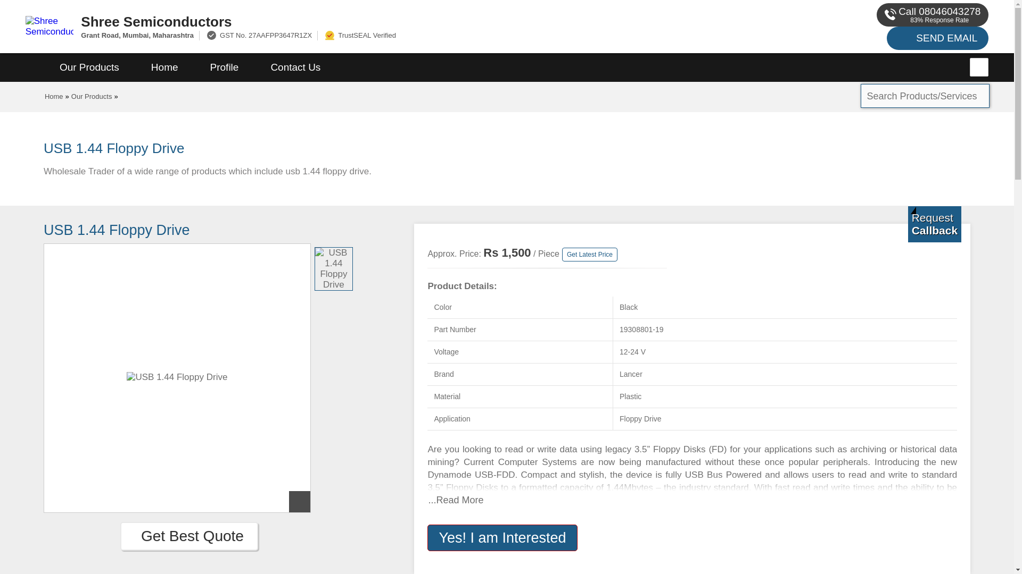 Image resolution: width=1022 pixels, height=574 pixels. What do you see at coordinates (224, 67) in the screenshot?
I see `Profile` at bounding box center [224, 67].